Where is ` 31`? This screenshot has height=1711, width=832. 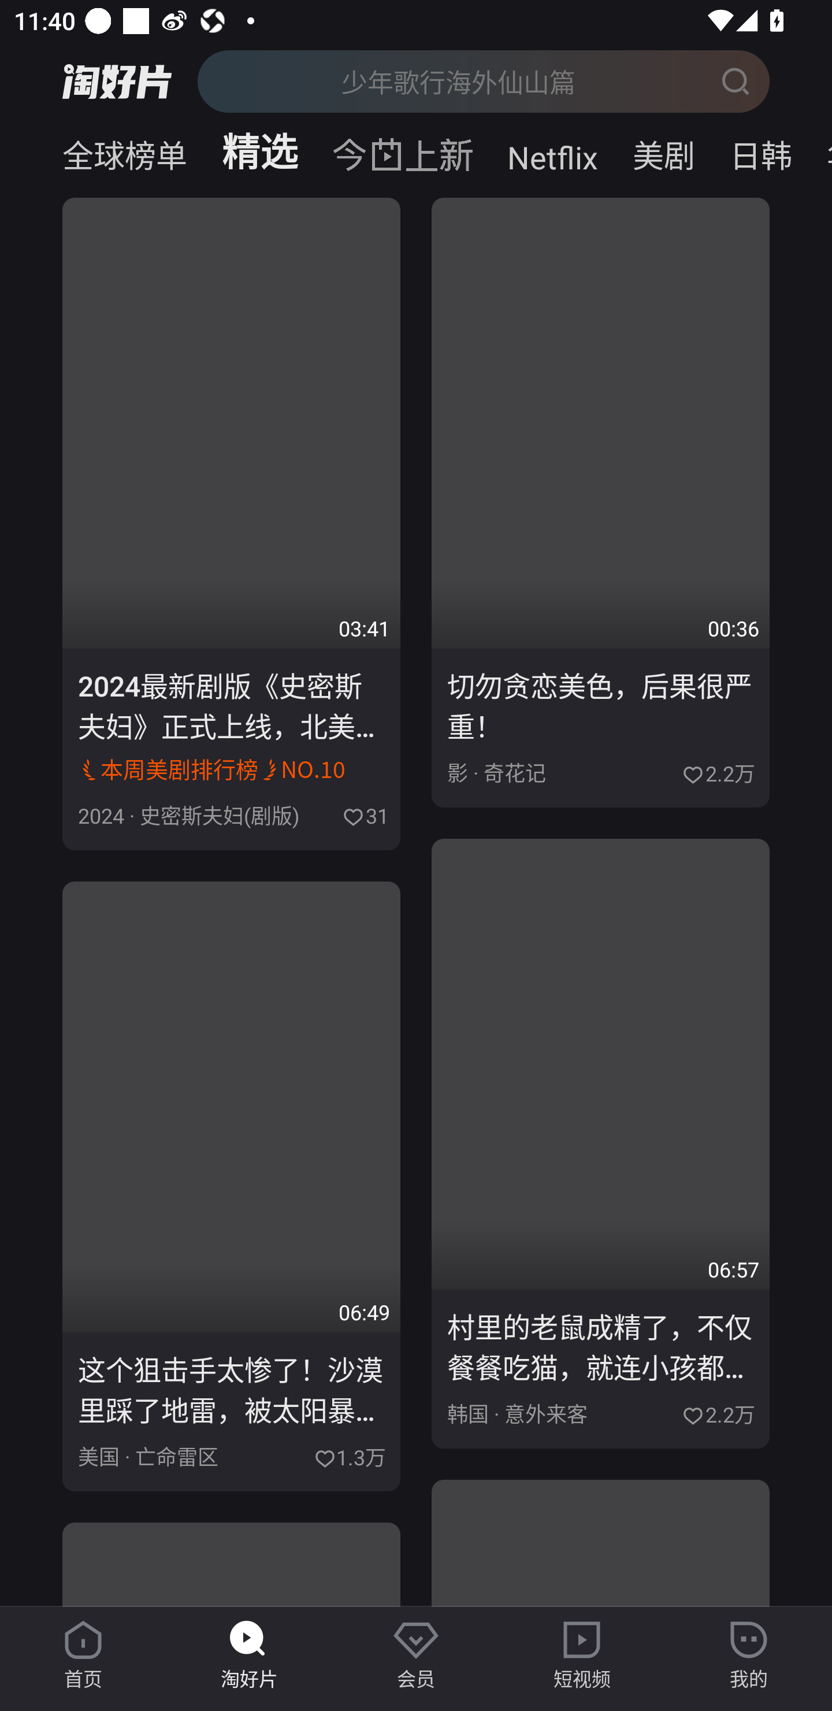
 31 is located at coordinates (363, 814).